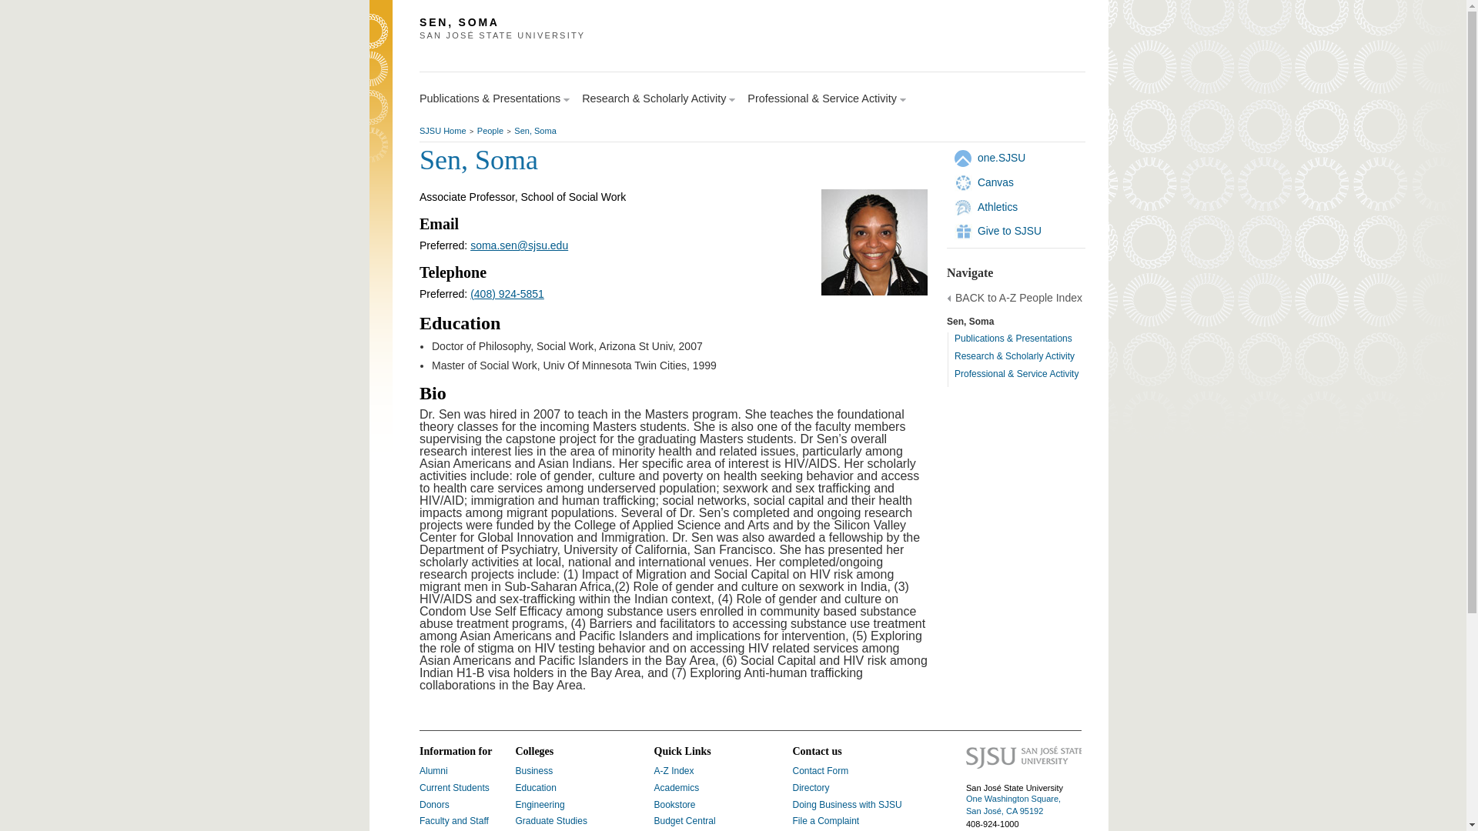 This screenshot has width=1478, height=831. I want to click on Academics, so click(677, 788).